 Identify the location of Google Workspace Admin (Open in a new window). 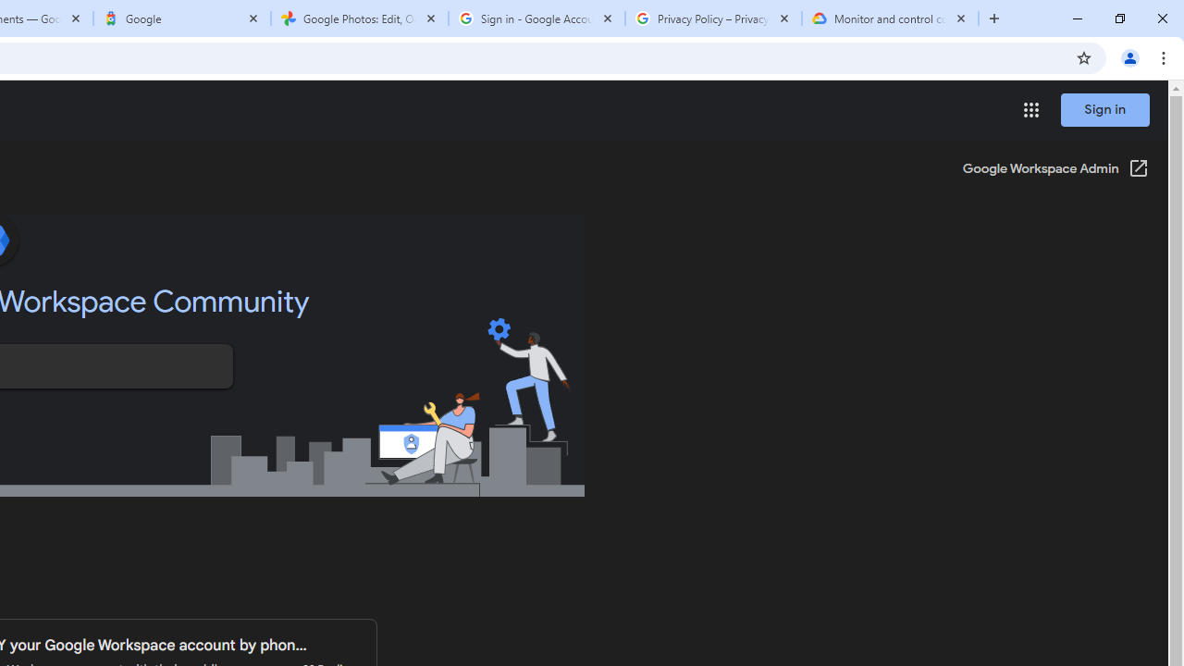
(1054, 170).